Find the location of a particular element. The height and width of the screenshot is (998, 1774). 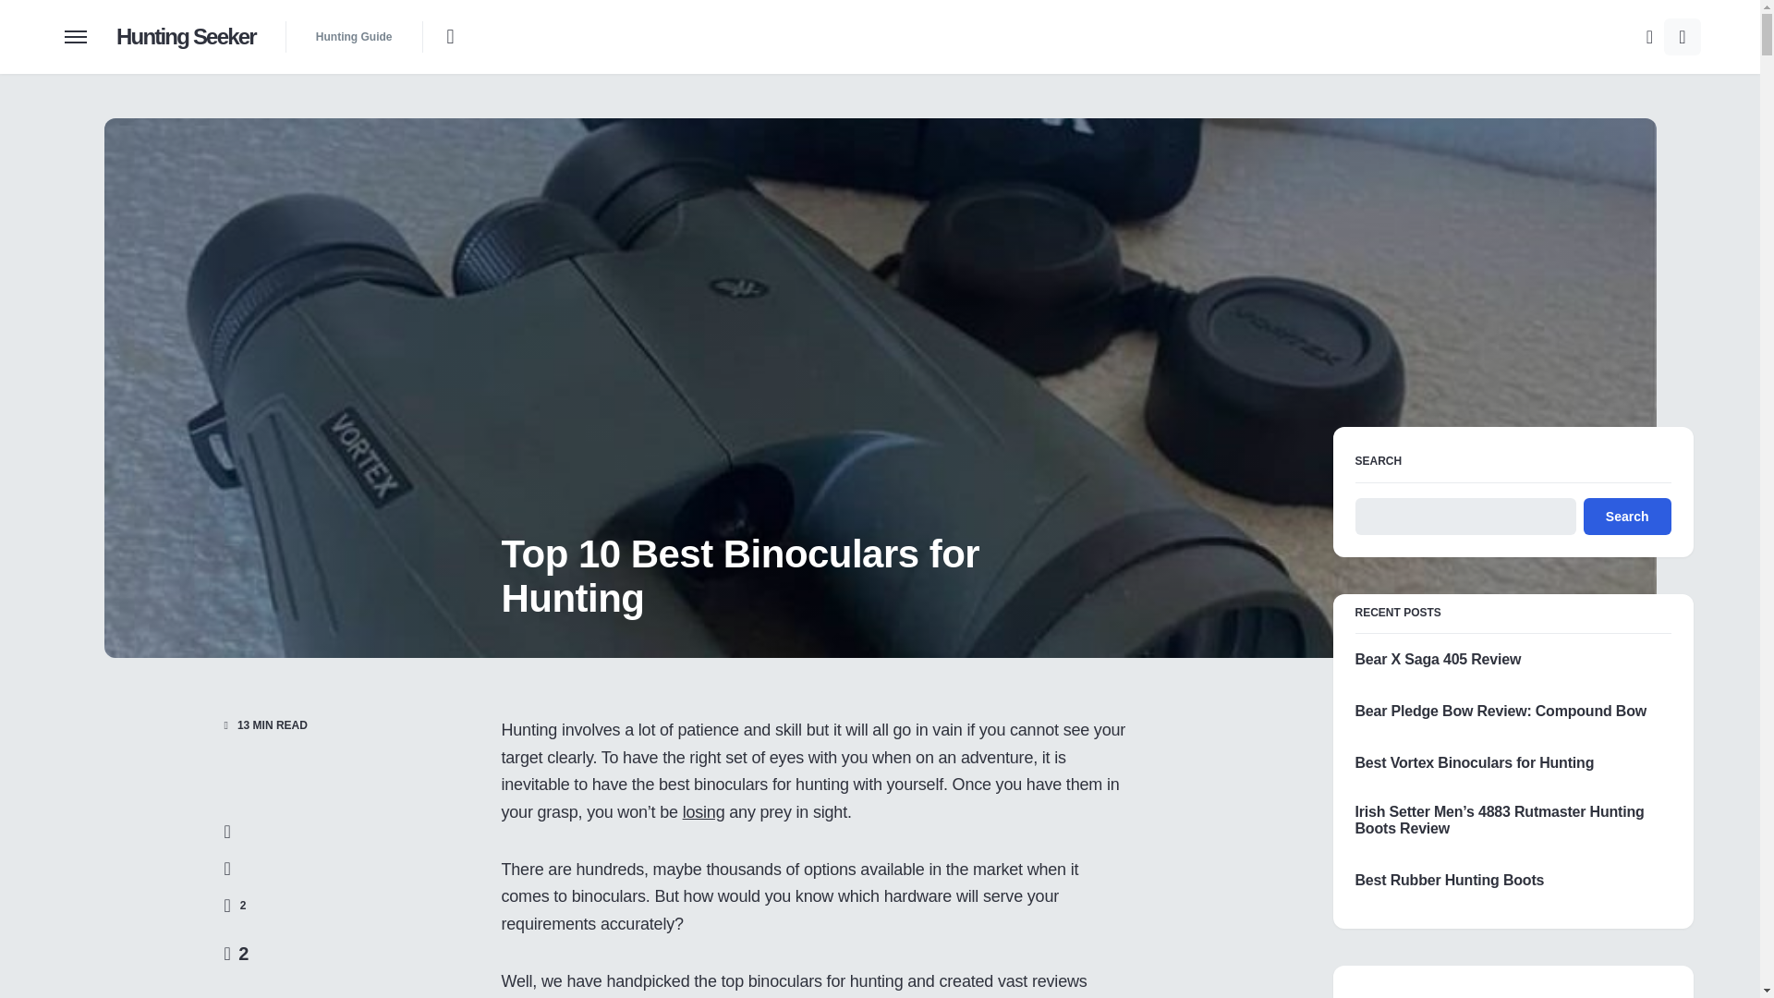

Hunting Seeker is located at coordinates (186, 37).